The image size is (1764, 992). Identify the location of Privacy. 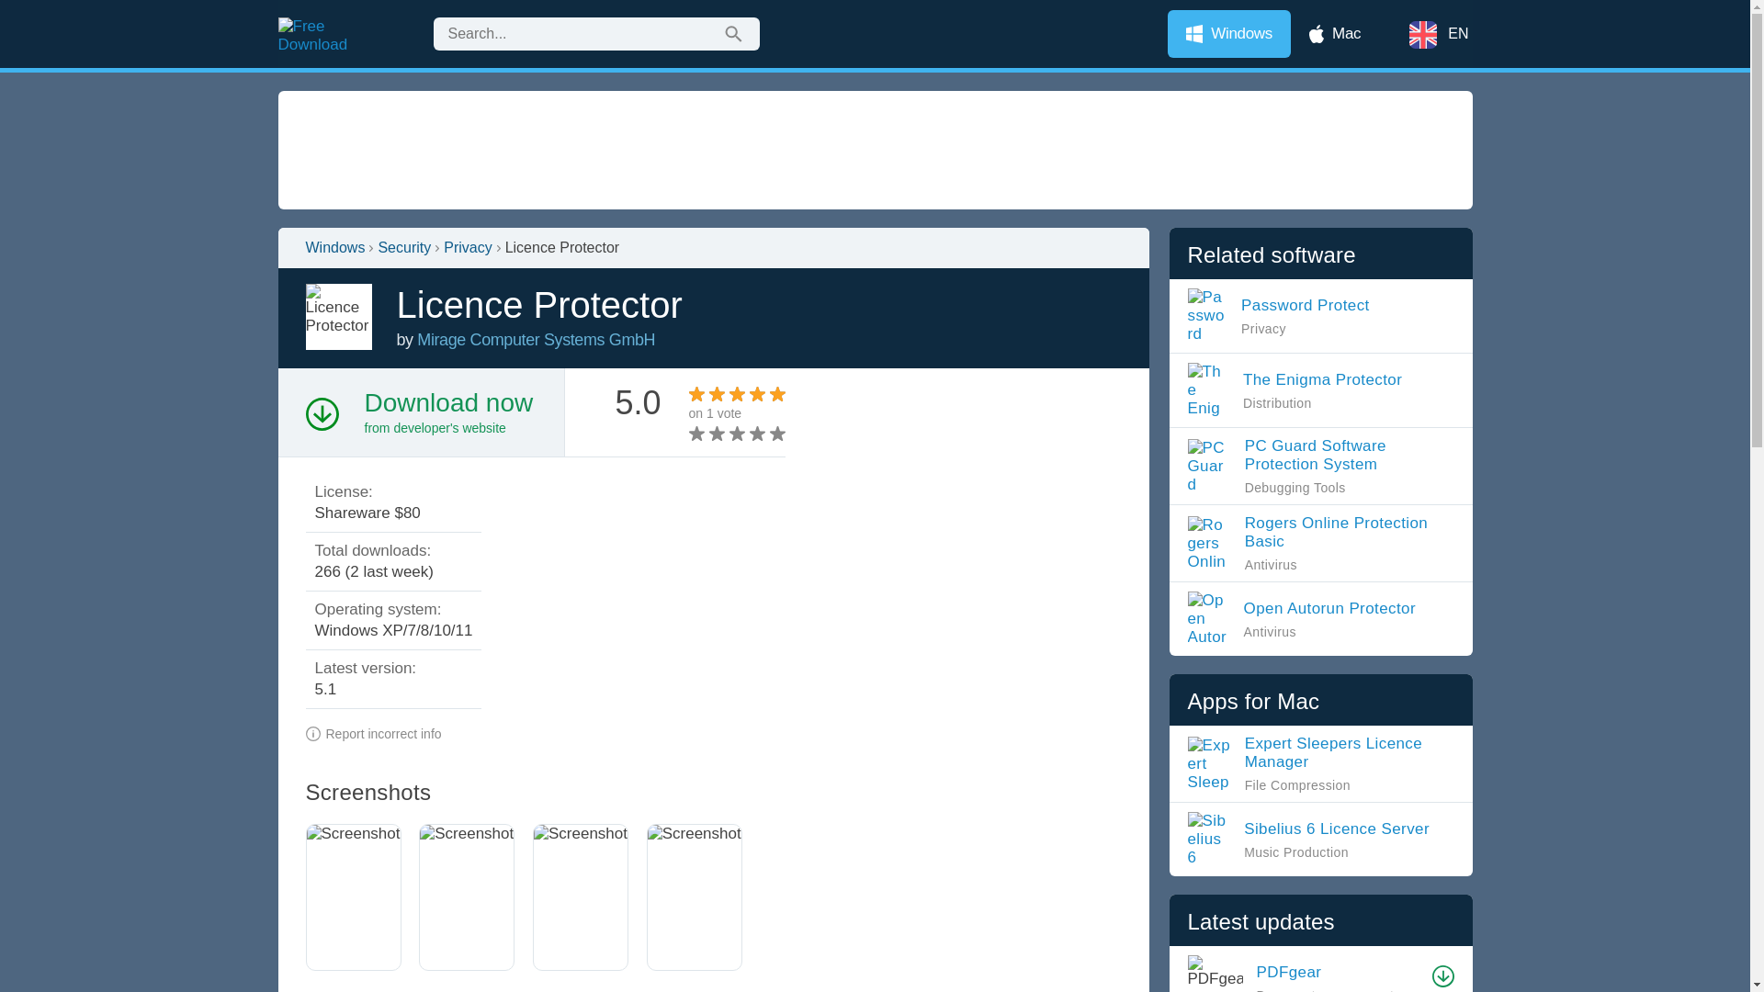
(1320, 466).